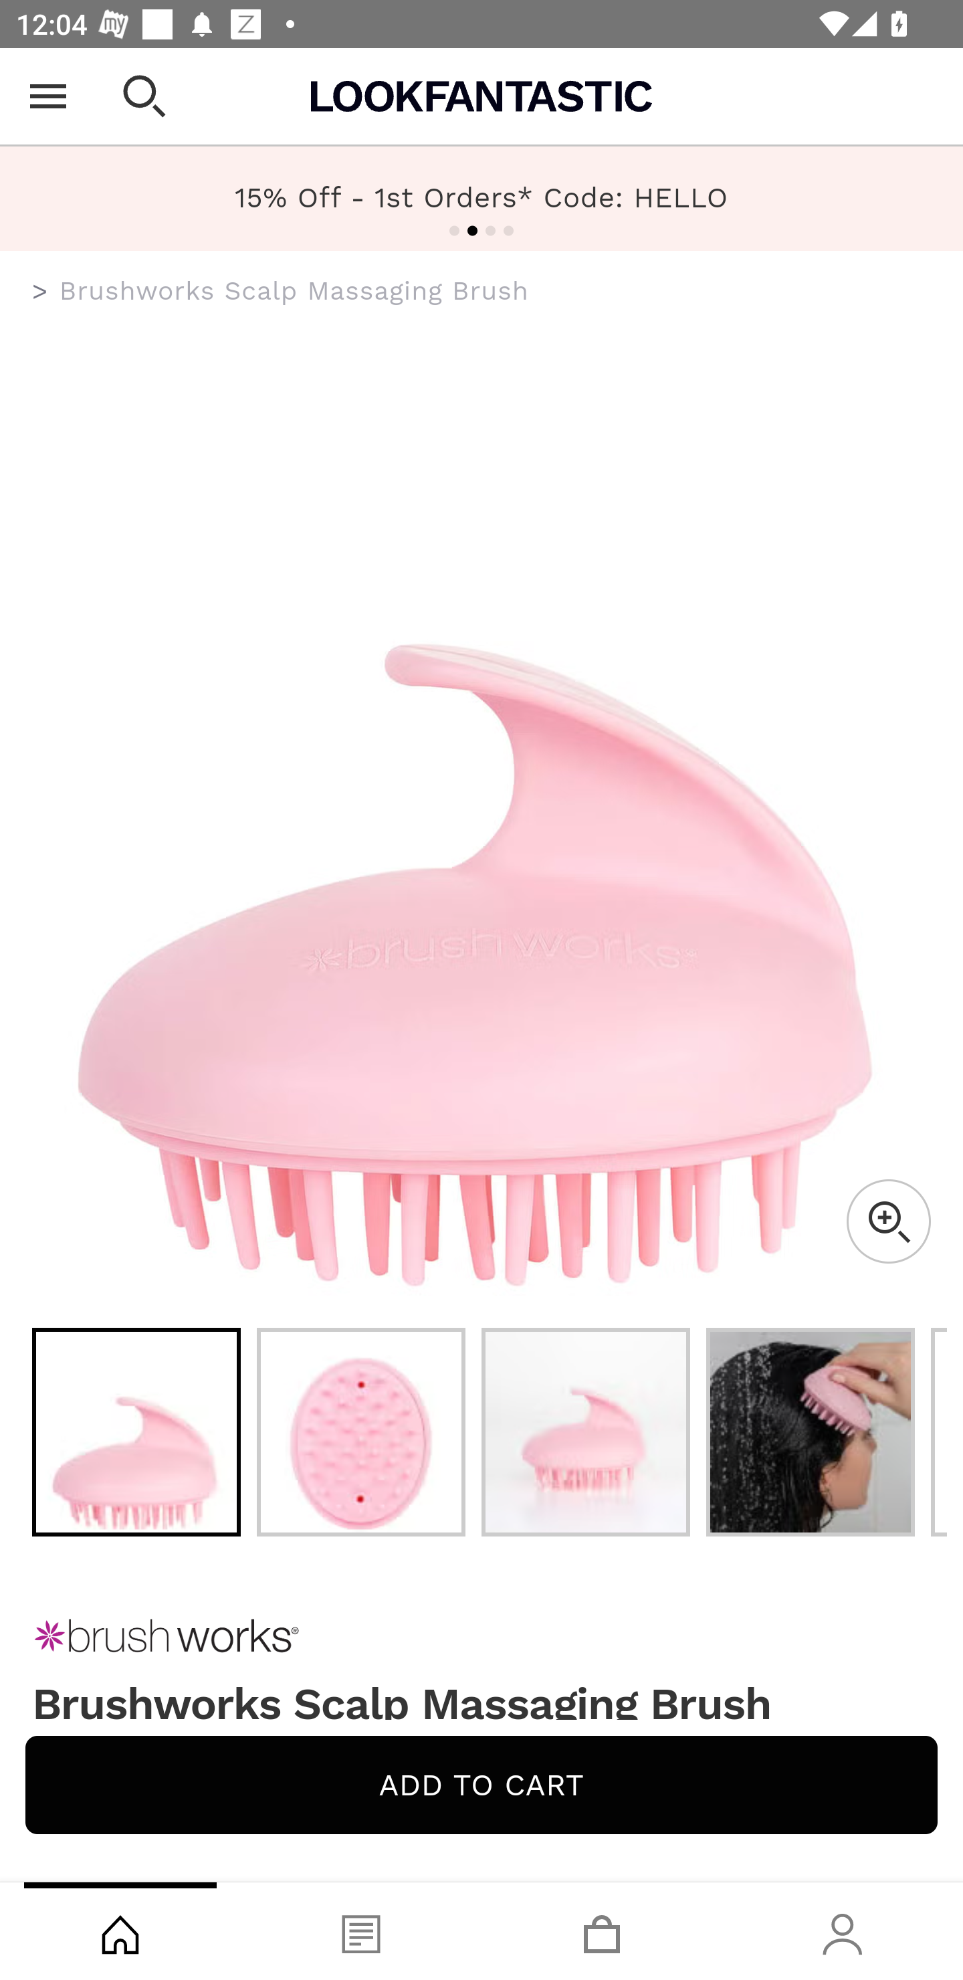 The image size is (963, 1980). I want to click on Account, tab, 4 of 4, so click(843, 1931).